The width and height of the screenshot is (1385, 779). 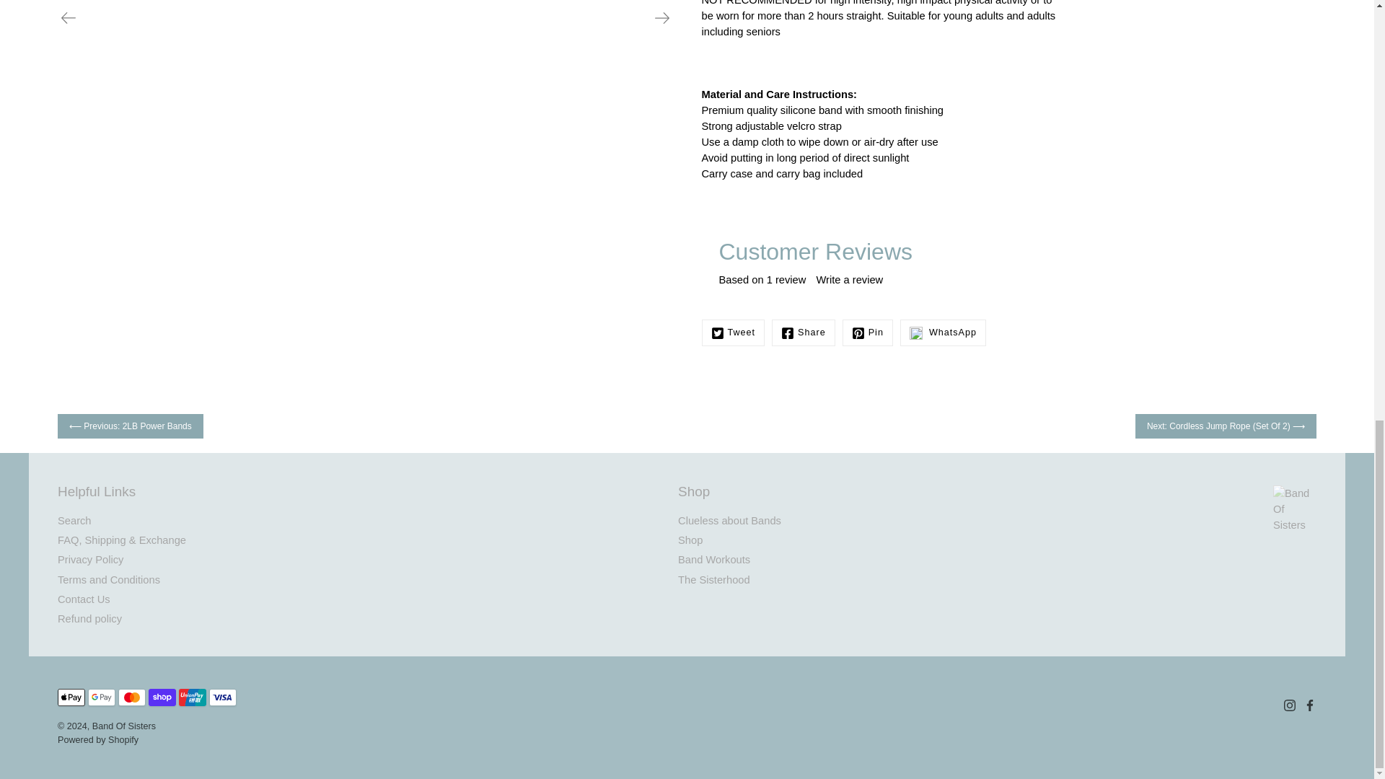 I want to click on Twitter, so click(x=732, y=332).